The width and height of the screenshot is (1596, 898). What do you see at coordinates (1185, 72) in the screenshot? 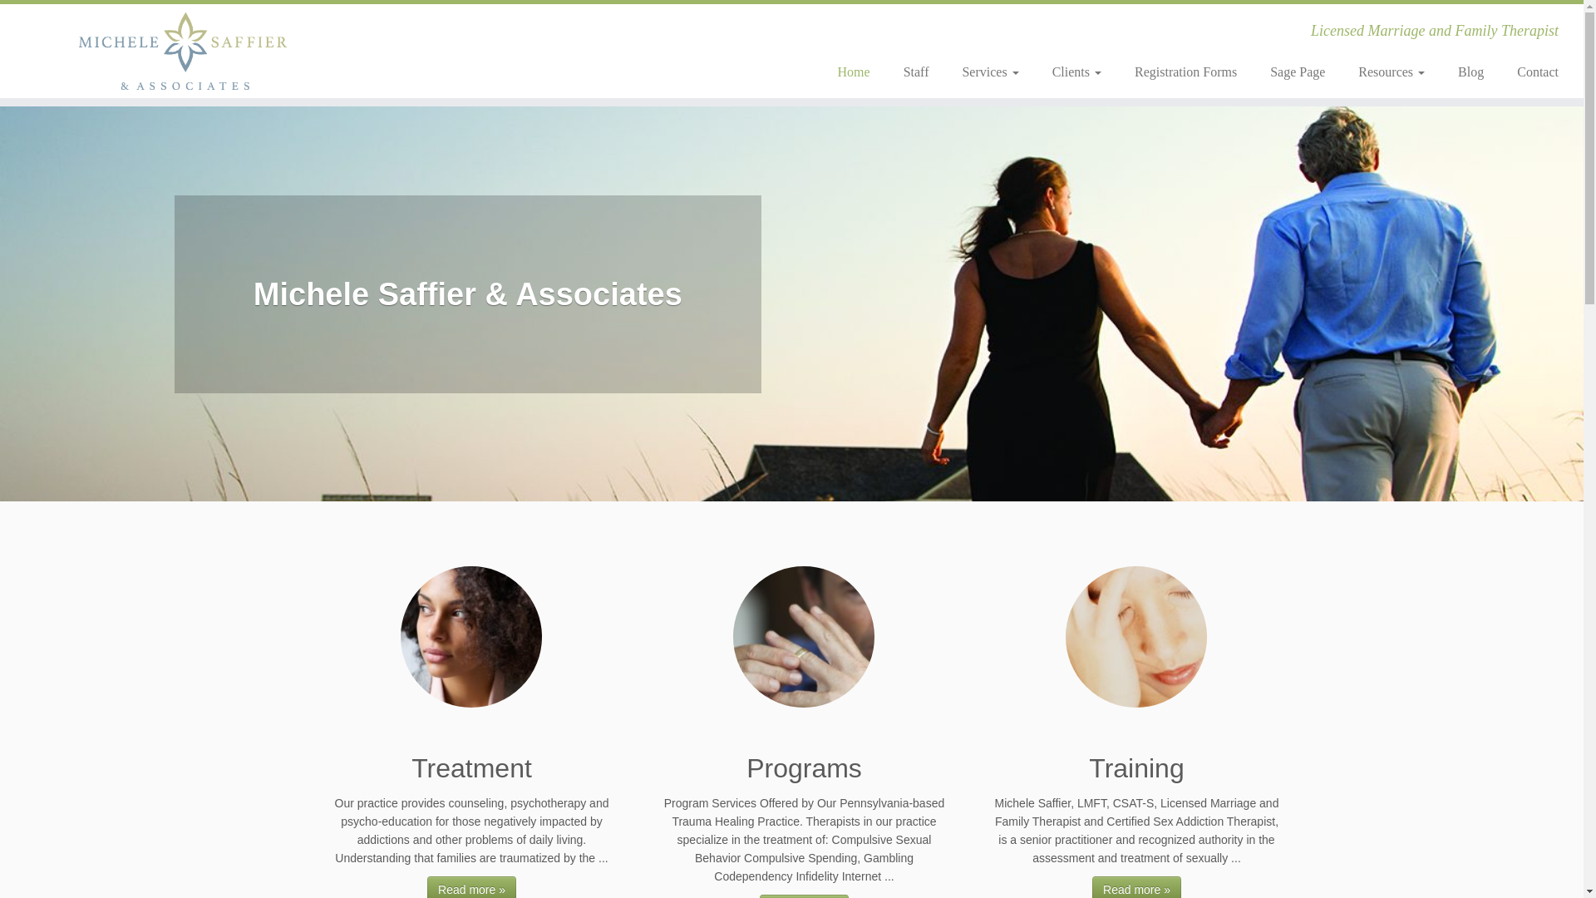
I see `Registration Forms` at bounding box center [1185, 72].